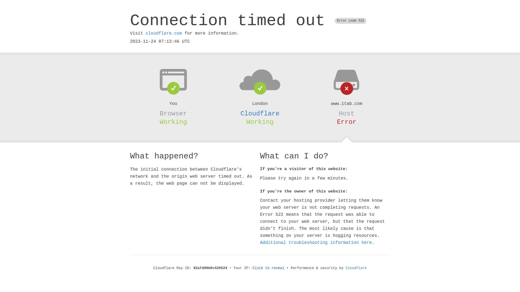 Image resolution: width=520 pixels, height=292 pixels. I want to click on Cloudflare, so click(260, 114).